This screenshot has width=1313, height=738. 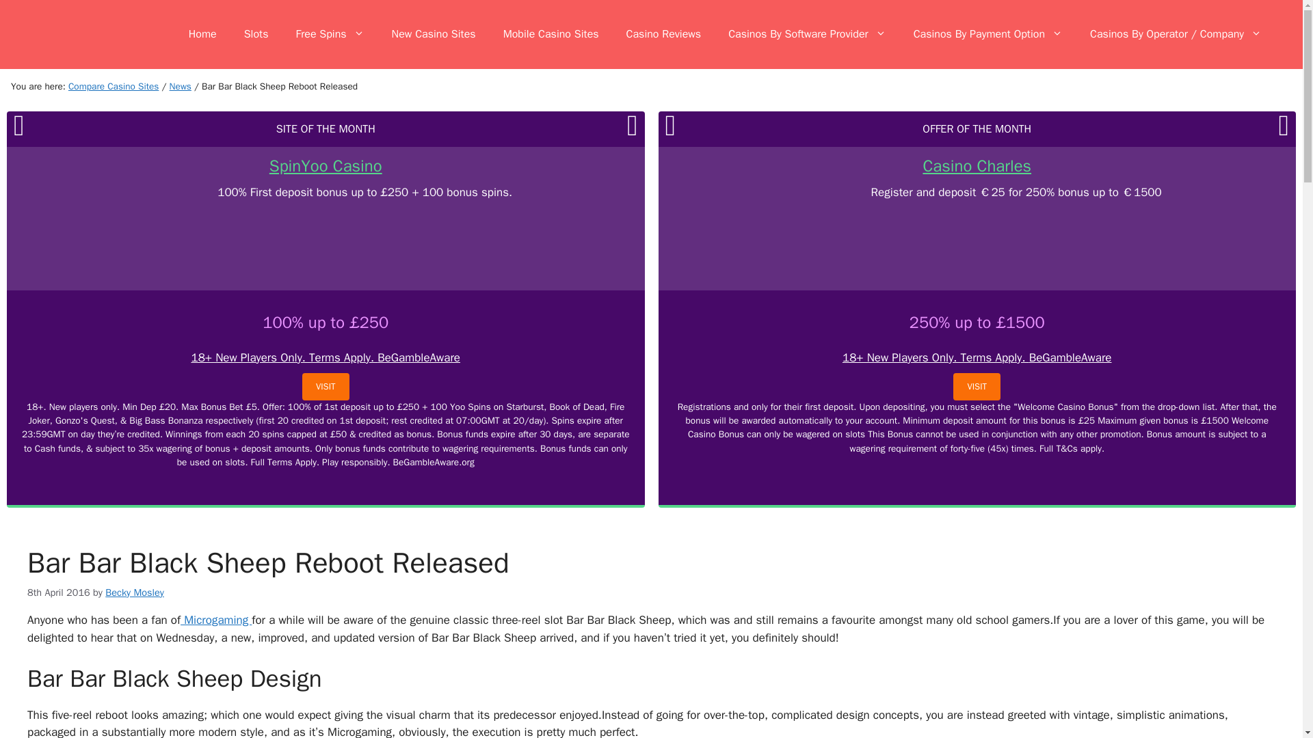 I want to click on News, so click(x=181, y=86).